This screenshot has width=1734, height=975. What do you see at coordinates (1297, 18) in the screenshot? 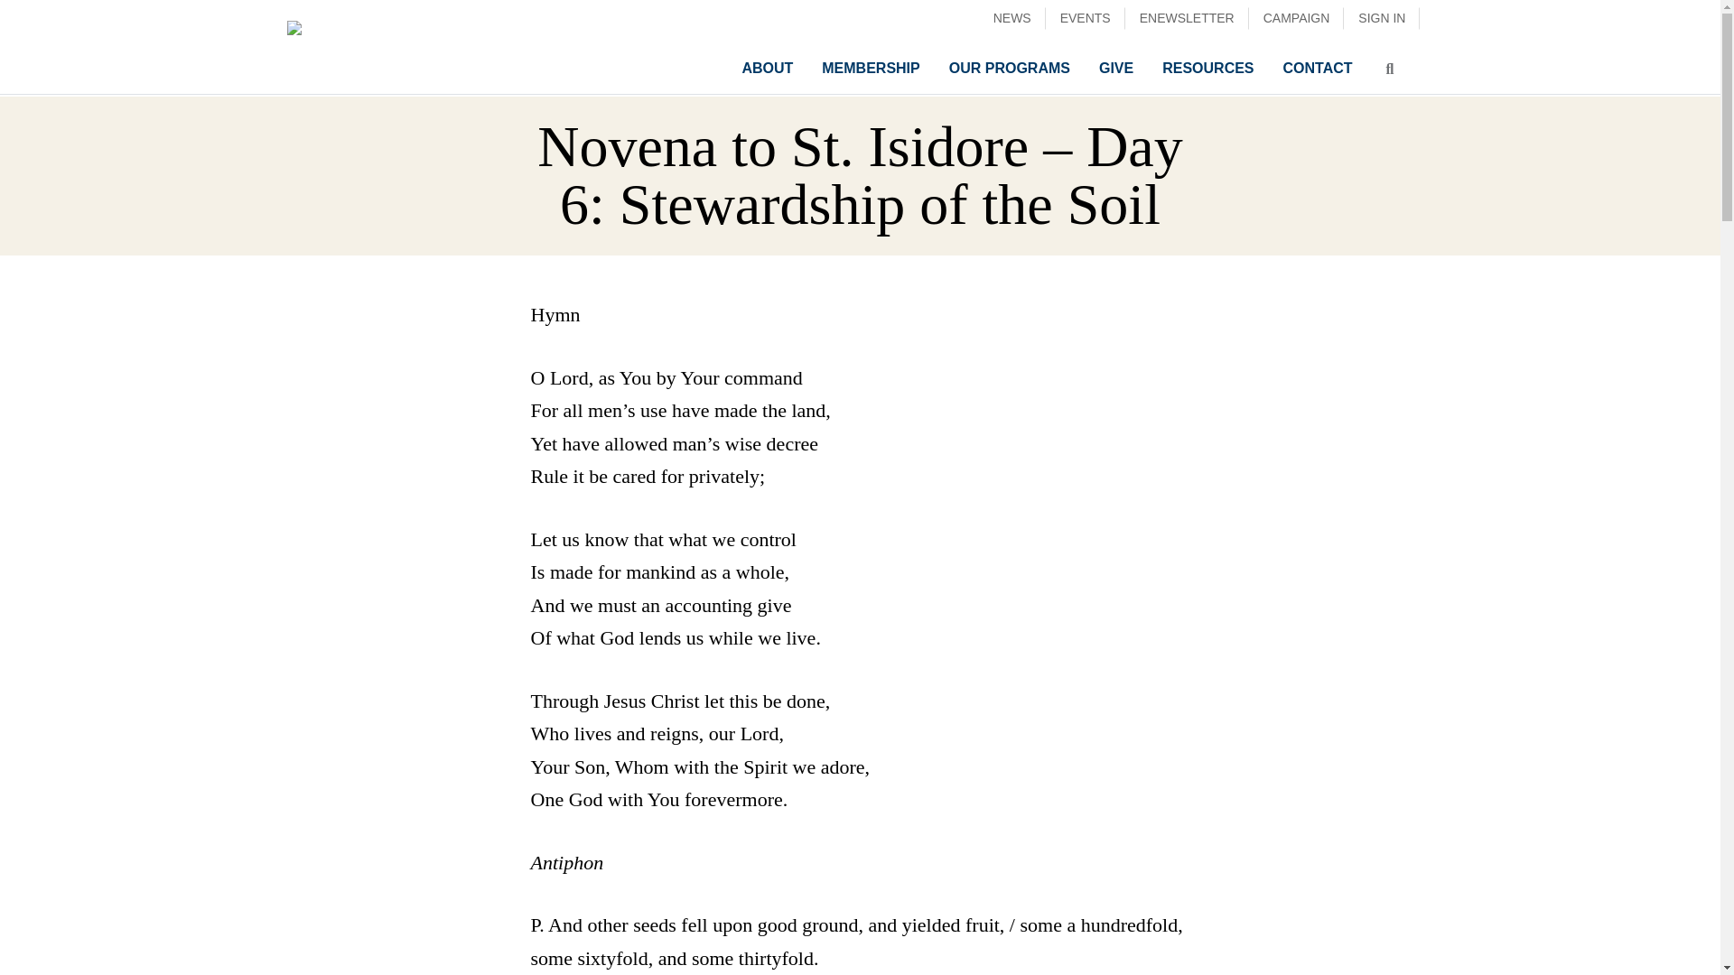
I see `CAMPAIGN` at bounding box center [1297, 18].